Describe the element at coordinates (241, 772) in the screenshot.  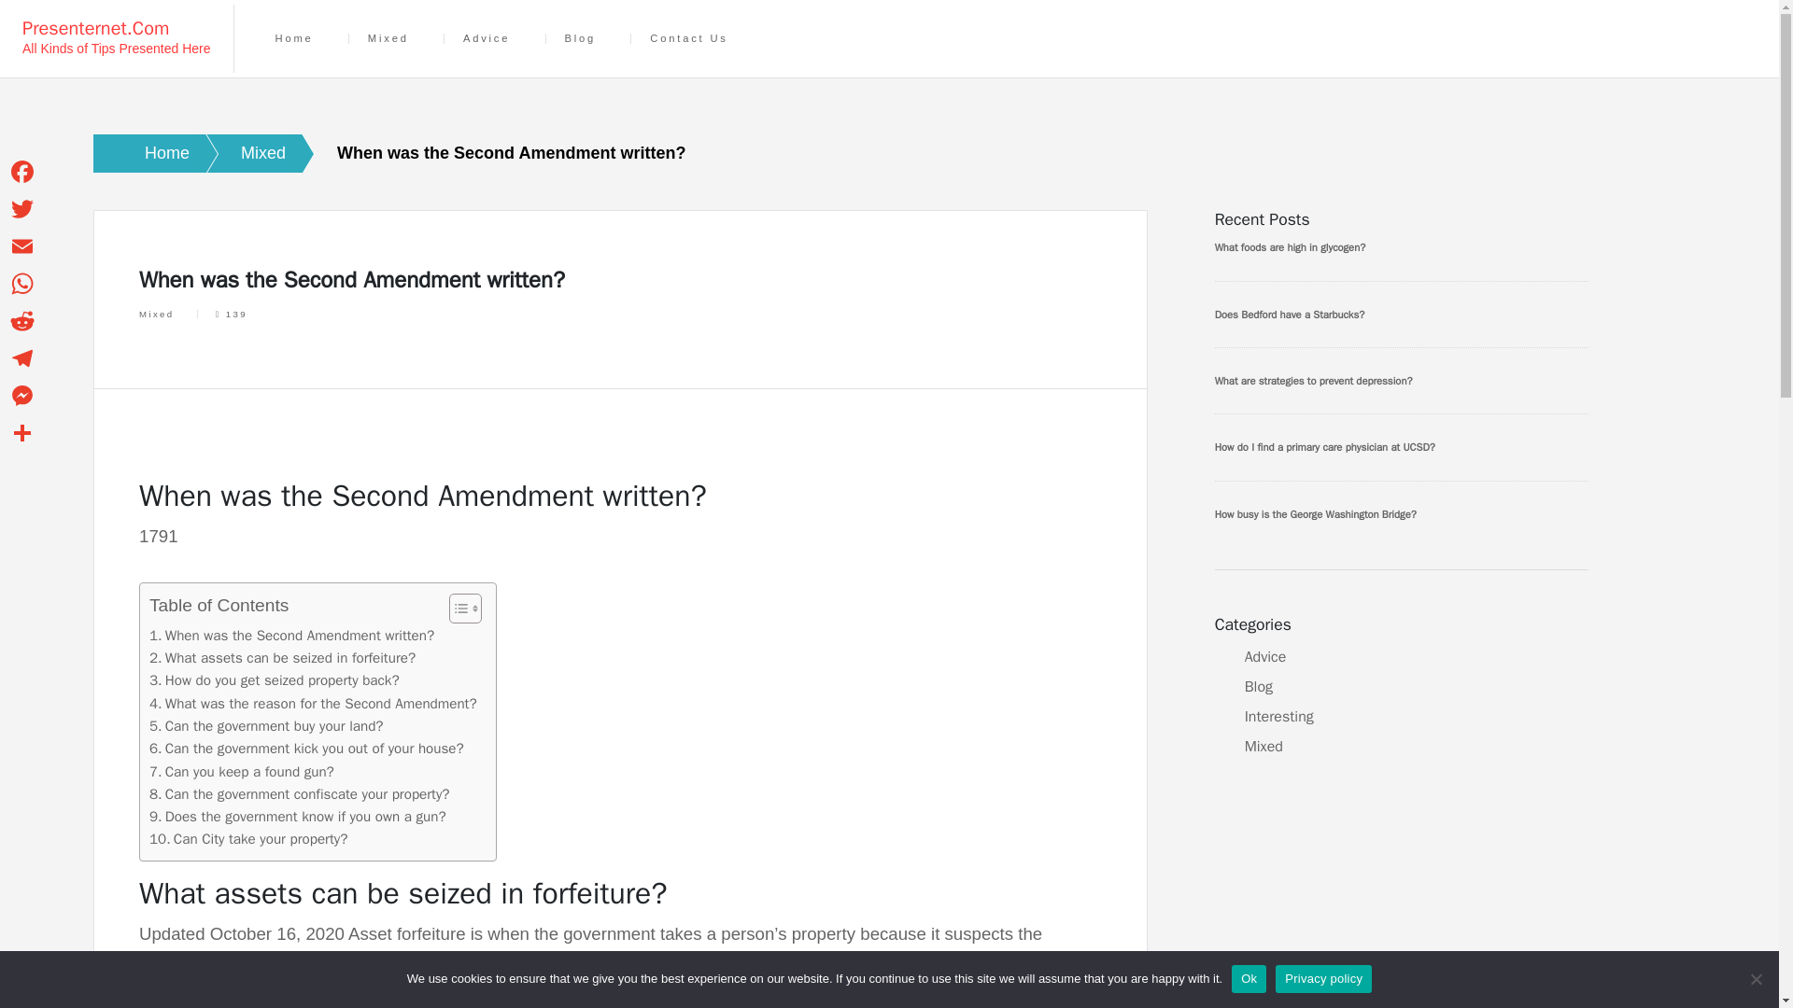
I see `Can you keep a found gun?` at that location.